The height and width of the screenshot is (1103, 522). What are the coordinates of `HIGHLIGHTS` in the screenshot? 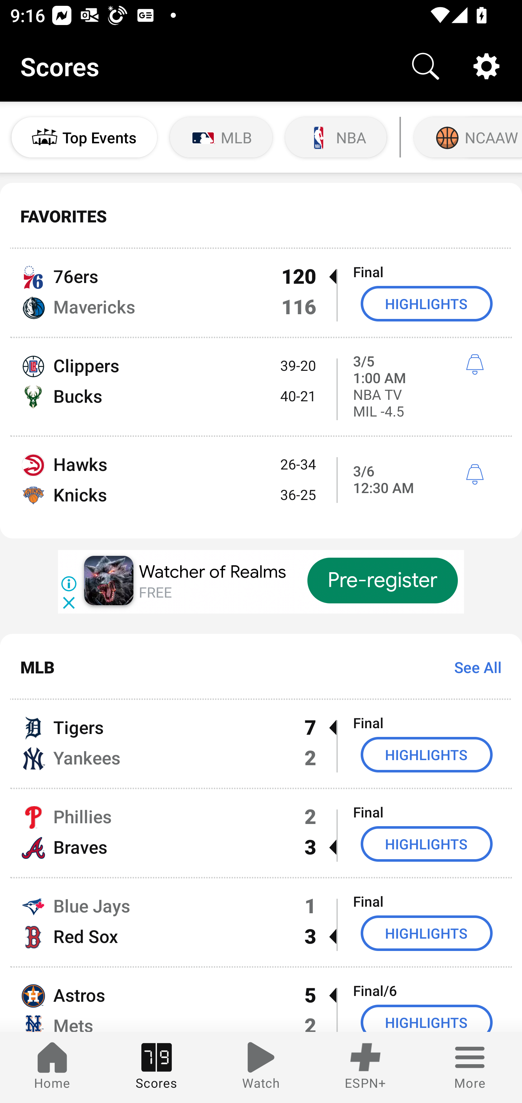 It's located at (427, 1018).